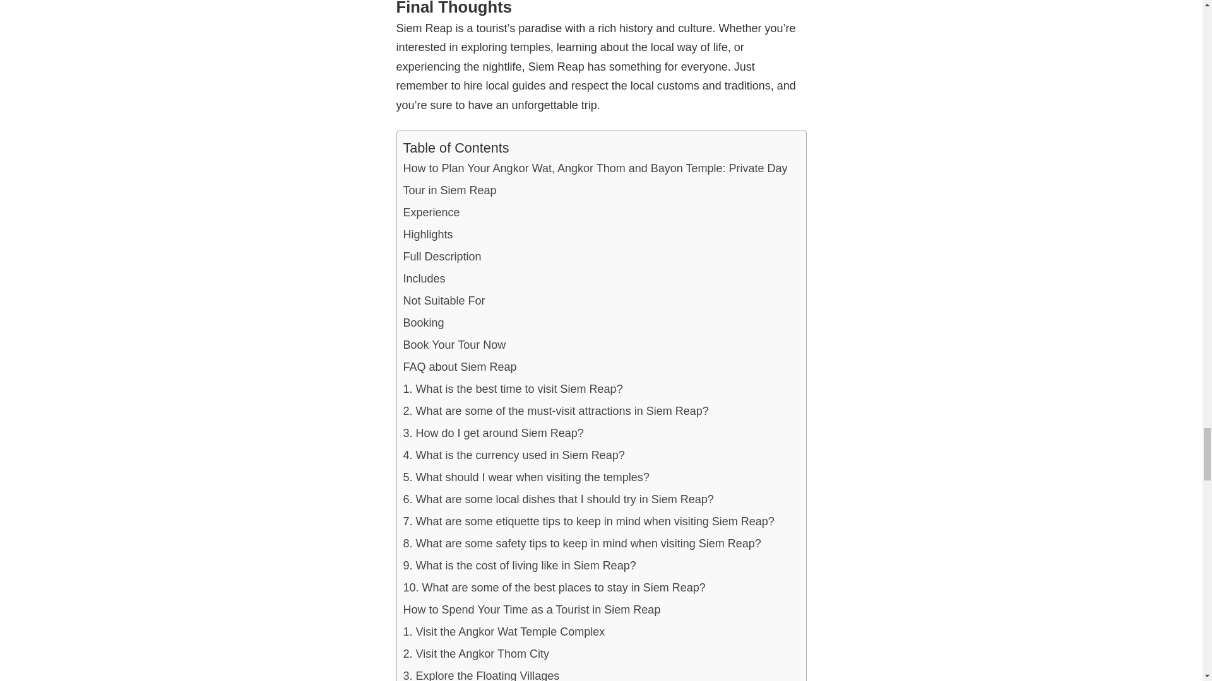 This screenshot has width=1212, height=681. What do you see at coordinates (431, 212) in the screenshot?
I see `Experience` at bounding box center [431, 212].